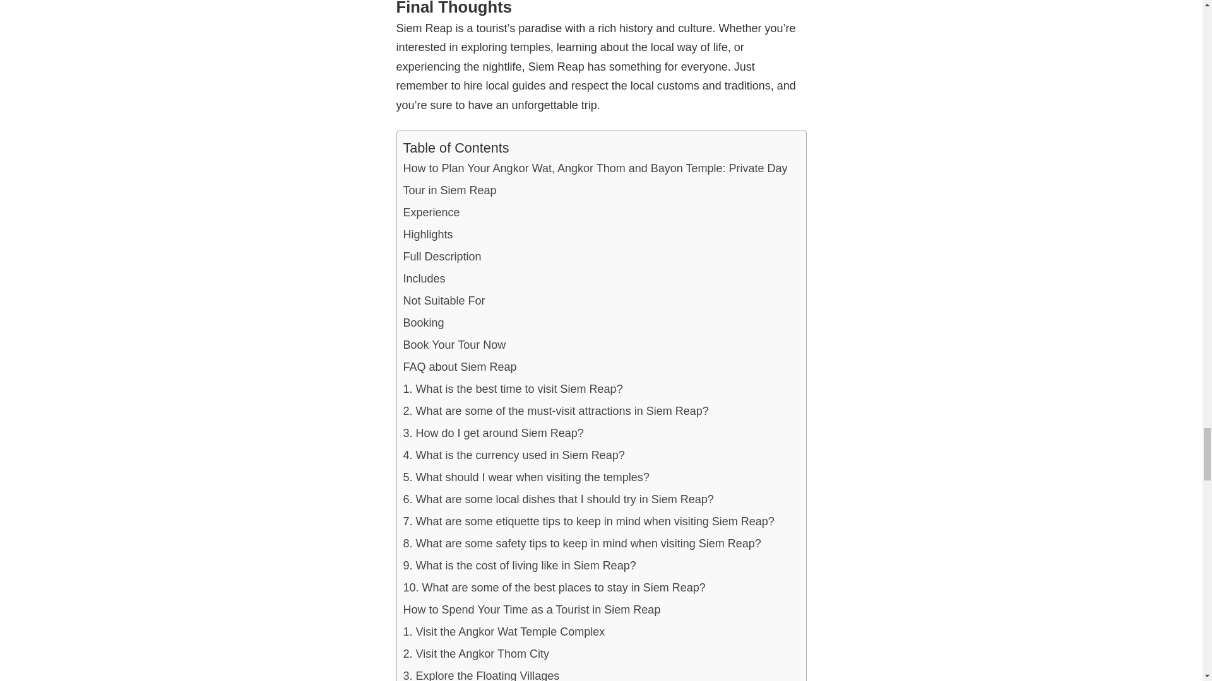 This screenshot has width=1212, height=681. What do you see at coordinates (431, 212) in the screenshot?
I see `Experience` at bounding box center [431, 212].